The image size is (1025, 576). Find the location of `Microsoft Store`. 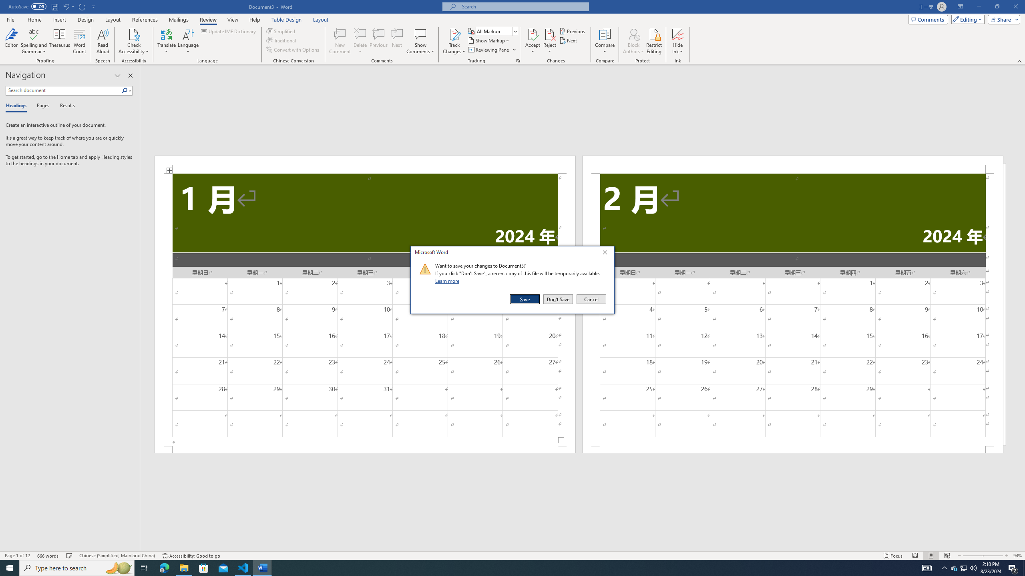

Microsoft Store is located at coordinates (573, 31).